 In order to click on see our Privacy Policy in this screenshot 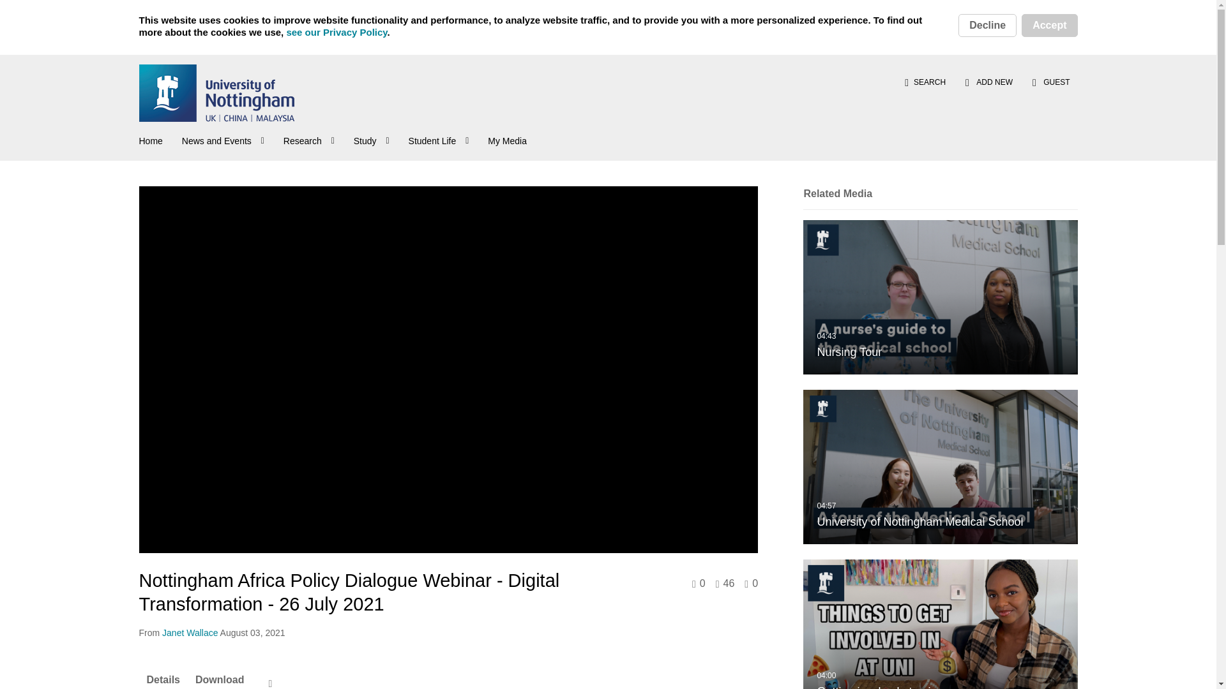, I will do `click(336, 32)`.